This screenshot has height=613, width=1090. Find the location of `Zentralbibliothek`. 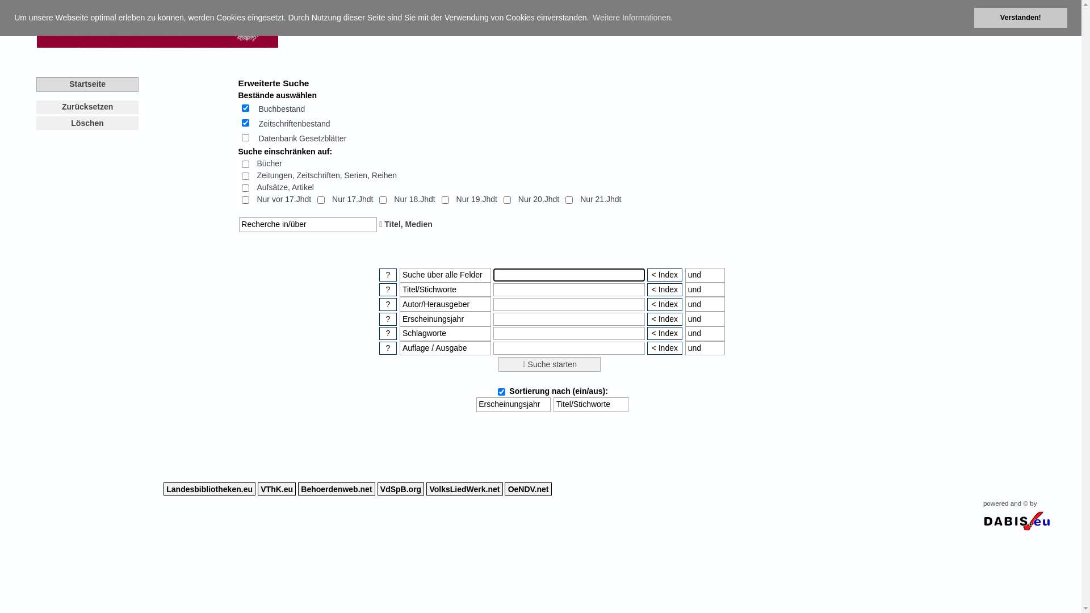

Zentralbibliothek is located at coordinates (623, 15).